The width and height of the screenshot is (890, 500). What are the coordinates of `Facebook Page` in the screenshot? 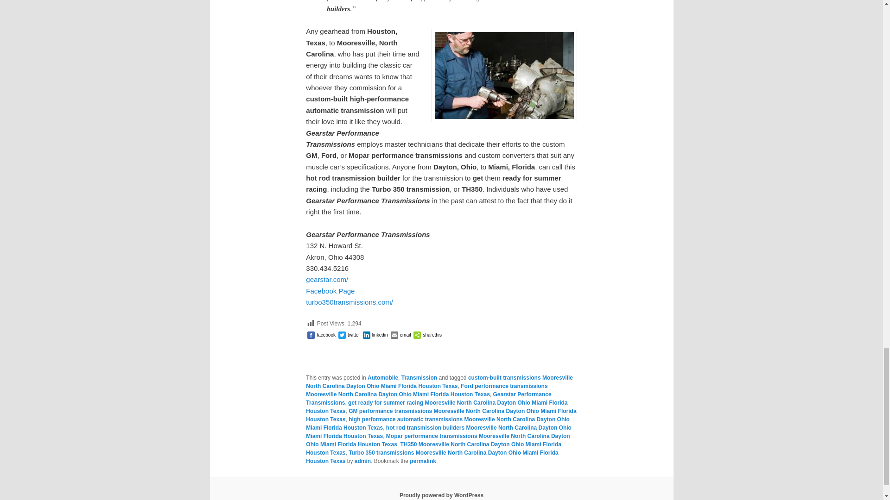 It's located at (330, 291).